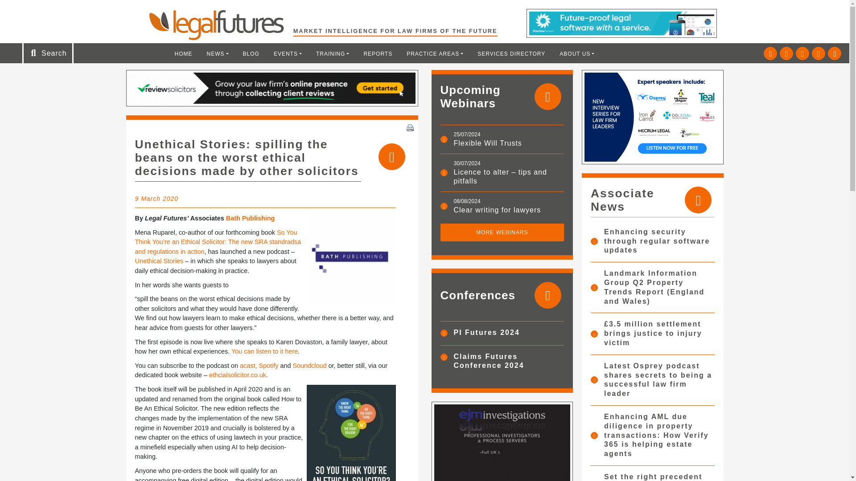 The height and width of the screenshot is (481, 856). I want to click on REPORTS, so click(378, 53).